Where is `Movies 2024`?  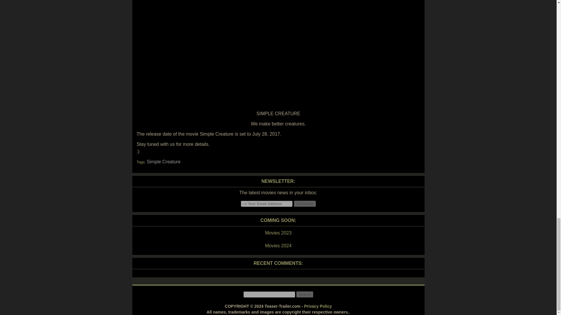
Movies 2024 is located at coordinates (278, 246).